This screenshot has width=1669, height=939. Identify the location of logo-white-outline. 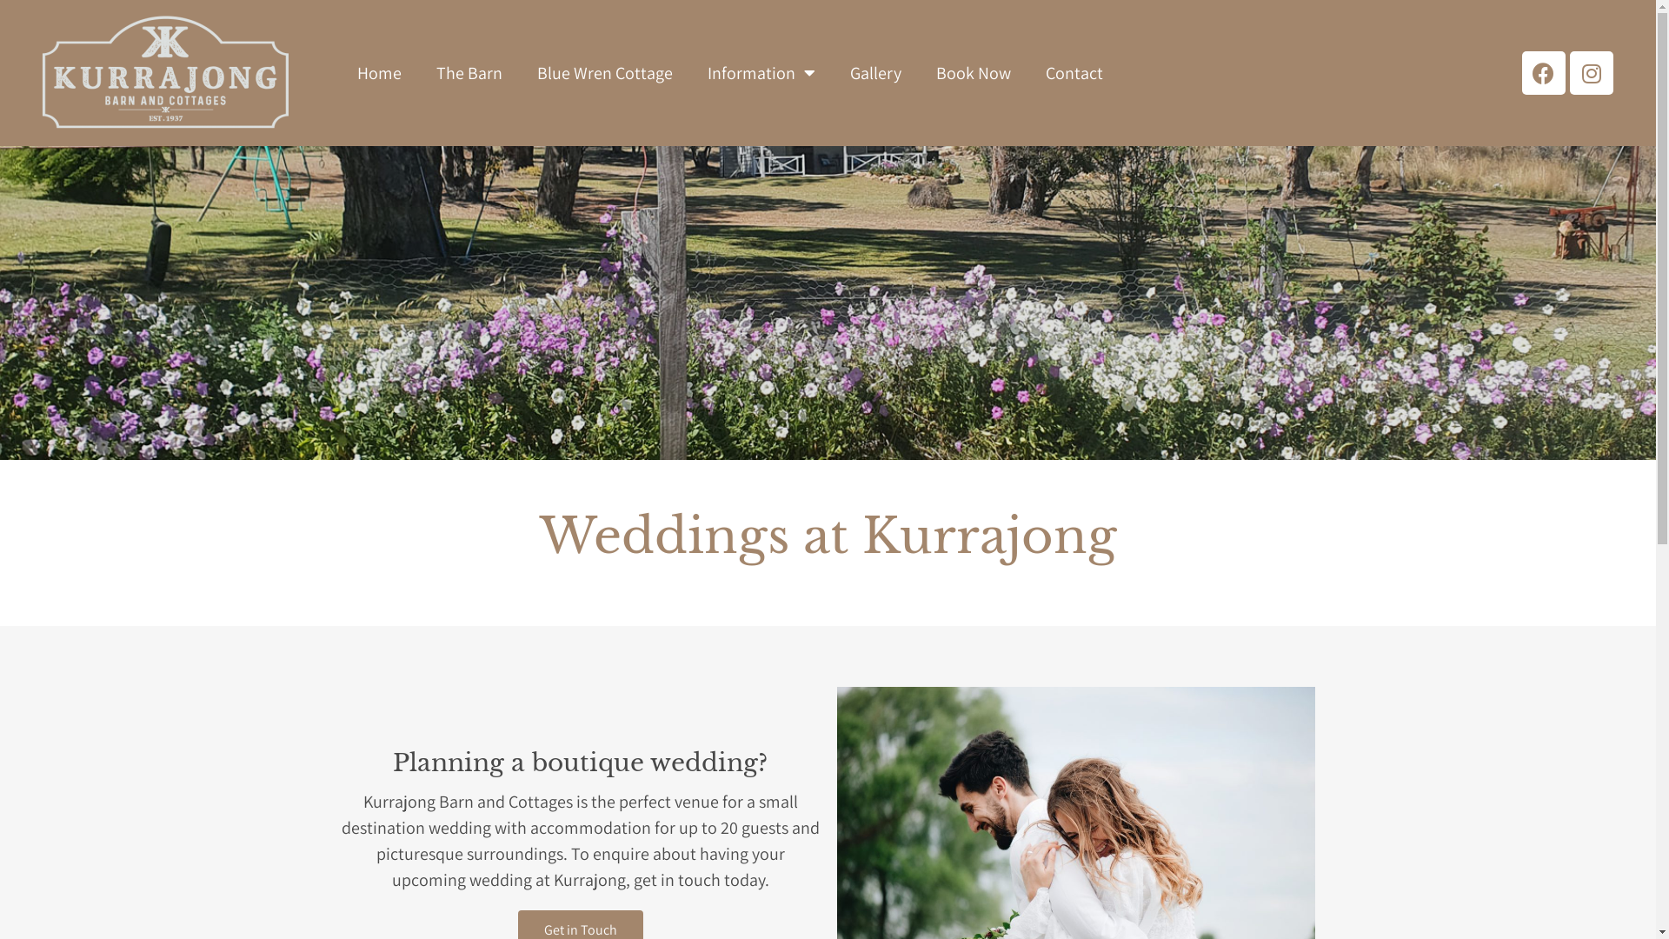
(165, 73).